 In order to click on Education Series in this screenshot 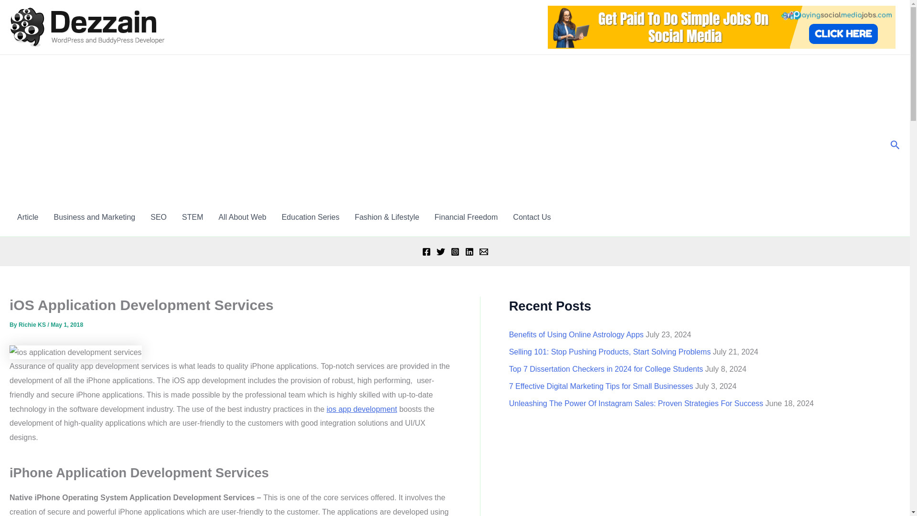, I will do `click(310, 217)`.